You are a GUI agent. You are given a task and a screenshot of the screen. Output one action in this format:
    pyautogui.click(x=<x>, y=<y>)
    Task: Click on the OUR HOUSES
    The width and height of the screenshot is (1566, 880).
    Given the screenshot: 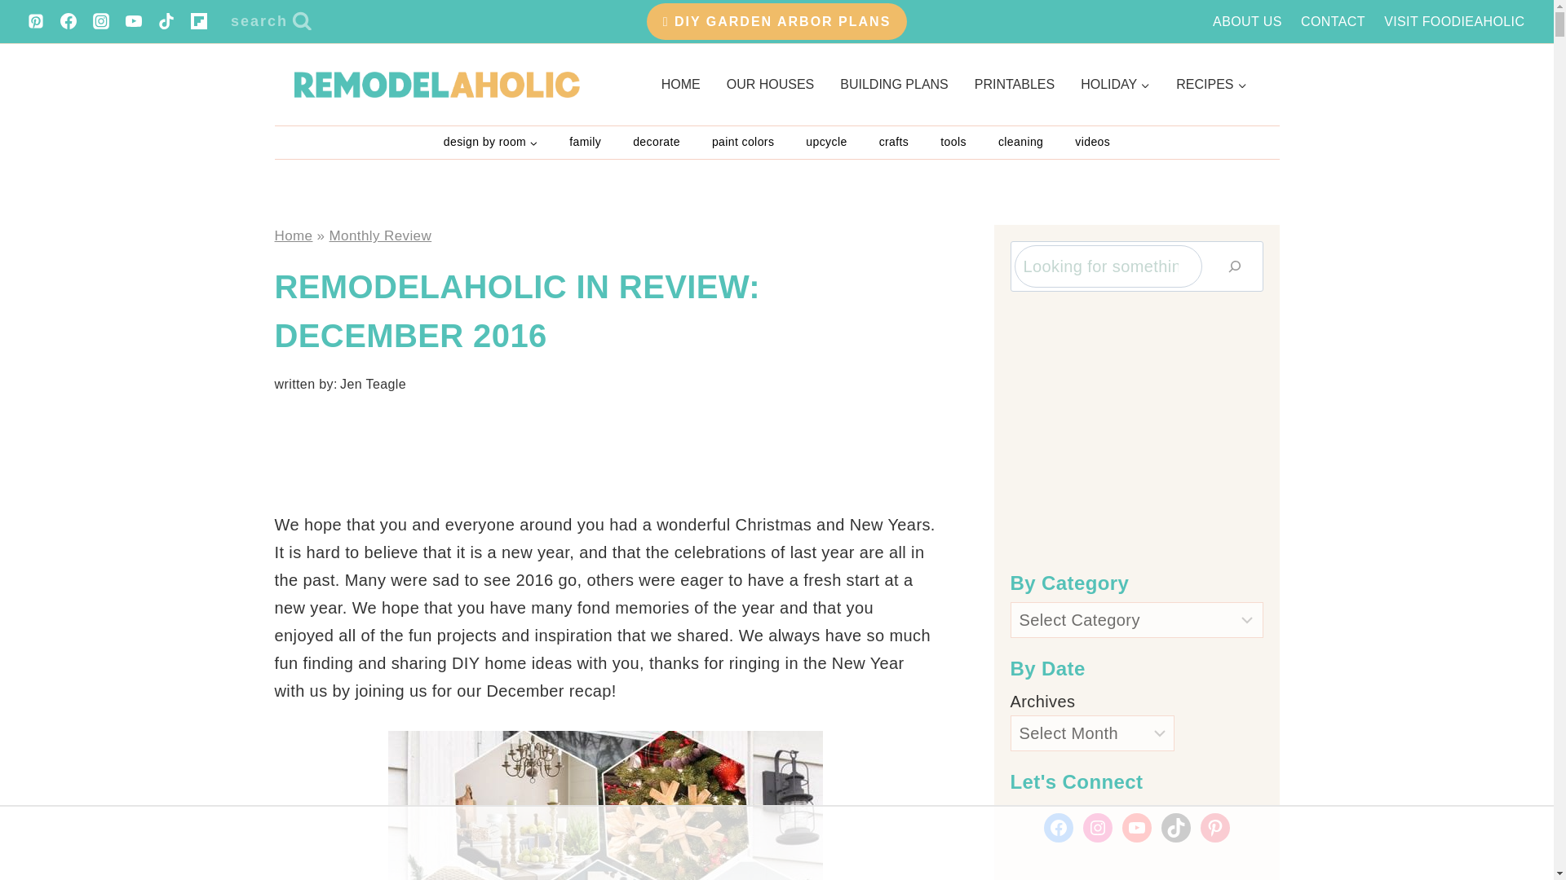 What is the action you would take?
    pyautogui.click(x=771, y=84)
    